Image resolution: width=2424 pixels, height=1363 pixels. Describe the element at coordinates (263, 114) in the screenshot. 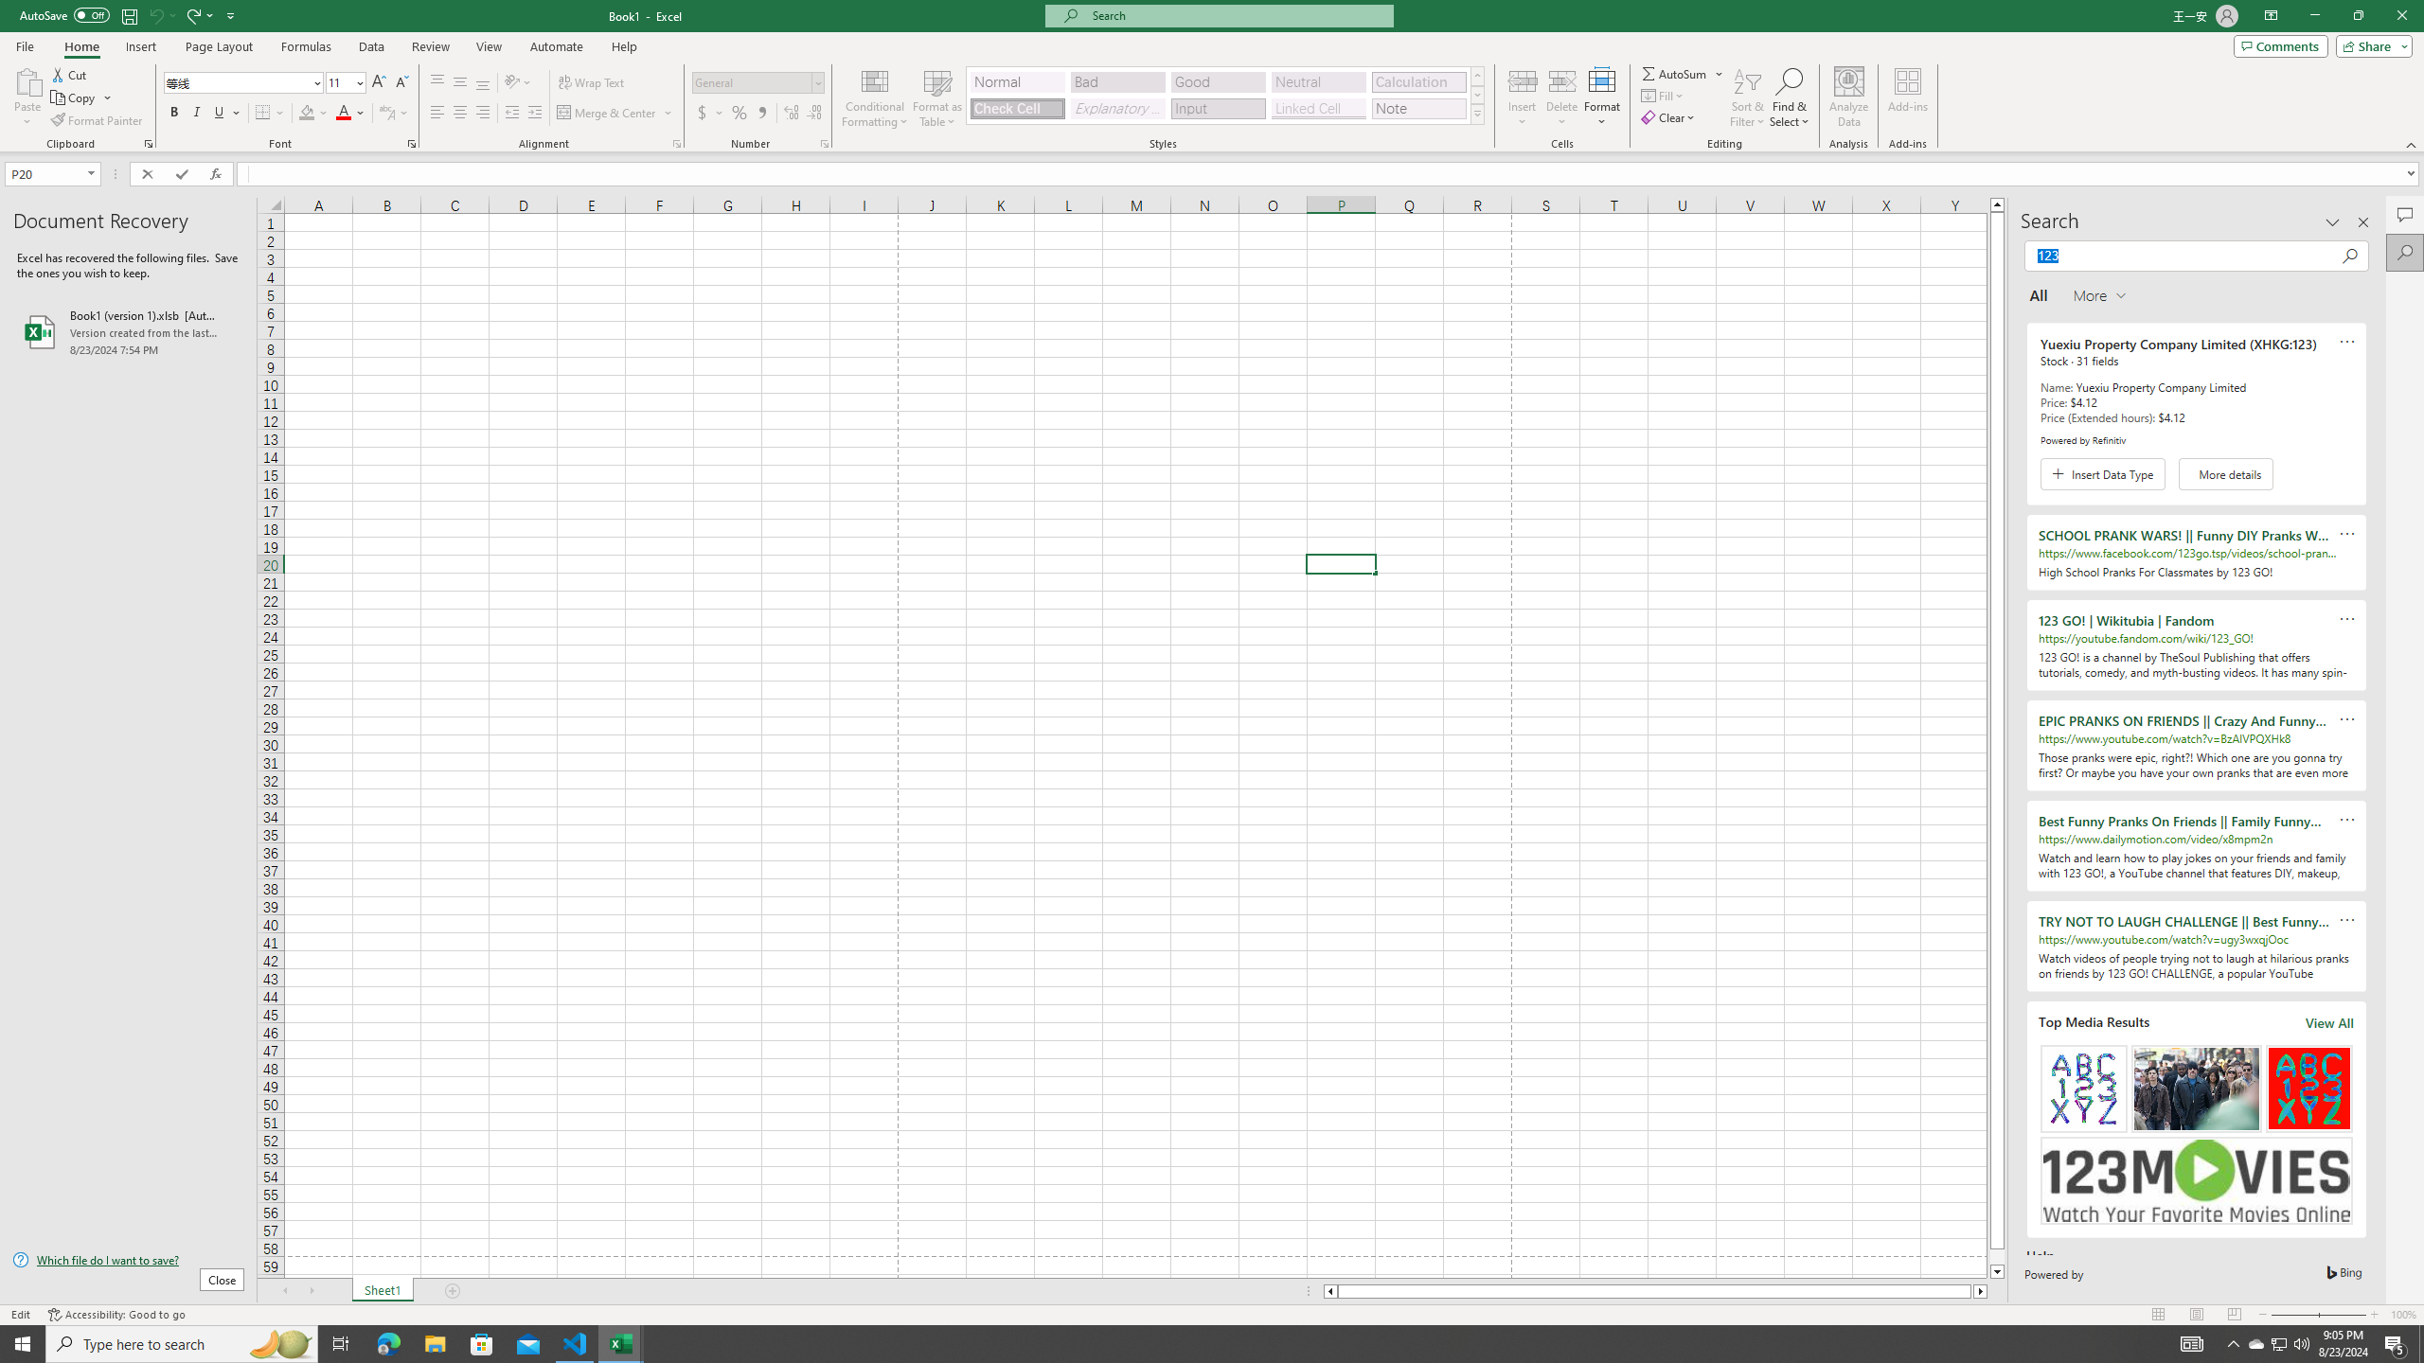

I see `Bottom Border` at that location.